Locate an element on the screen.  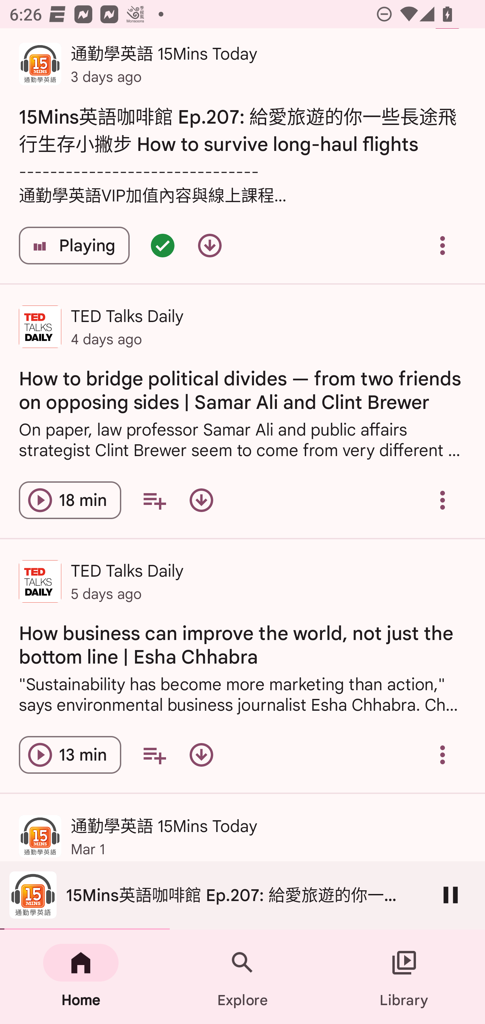
Overflow menu is located at coordinates (443, 755).